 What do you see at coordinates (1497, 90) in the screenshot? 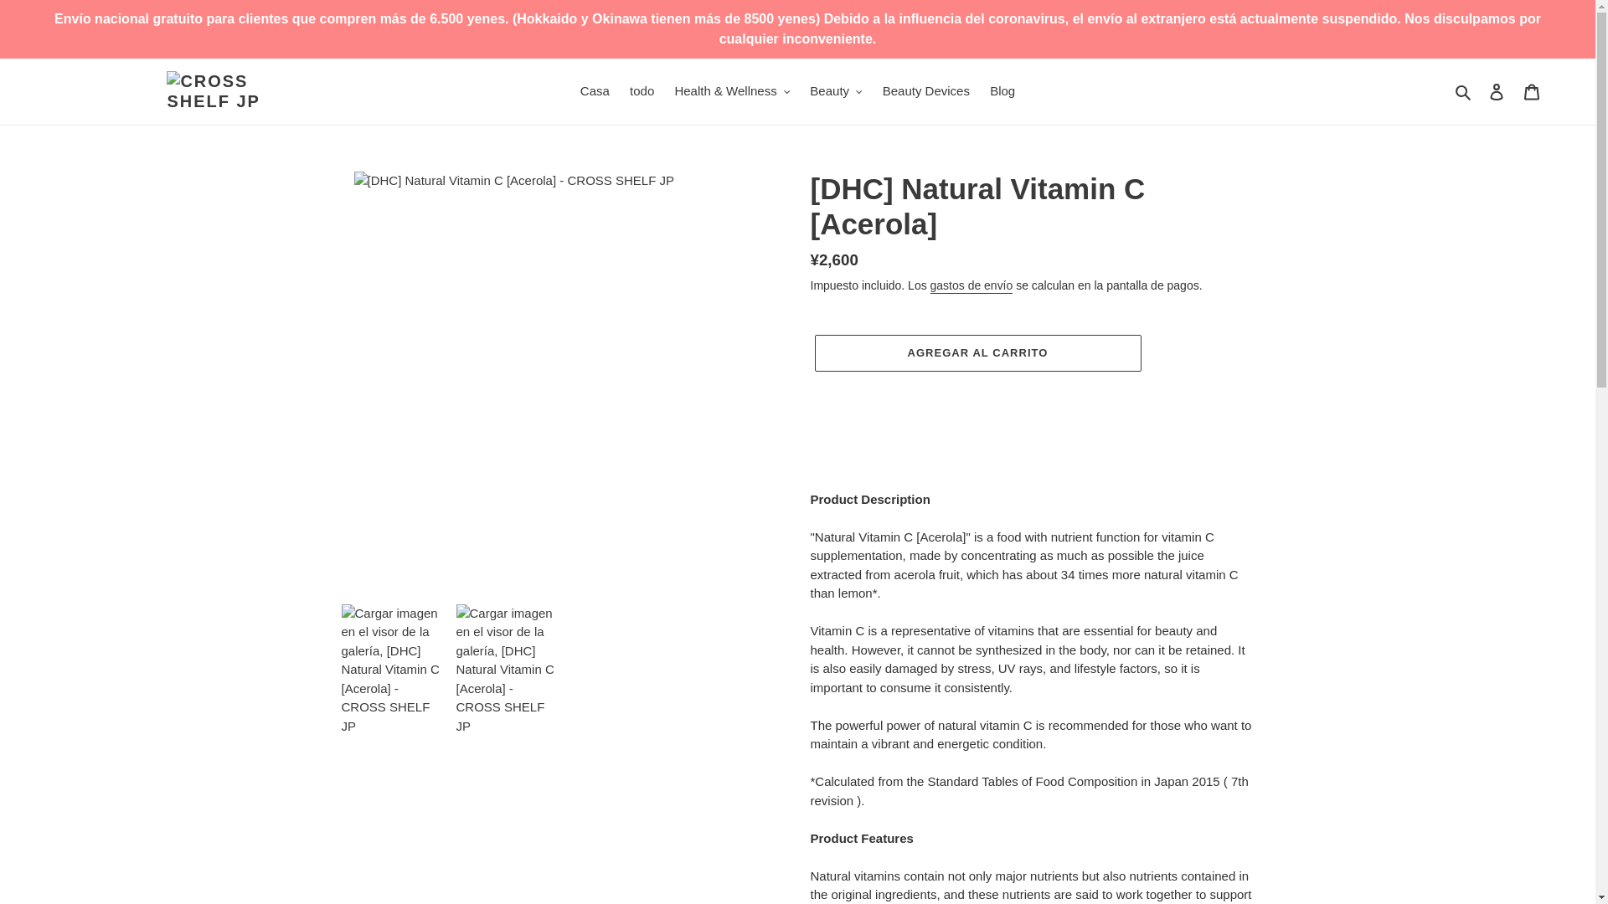
I see `Ingresar` at bounding box center [1497, 90].